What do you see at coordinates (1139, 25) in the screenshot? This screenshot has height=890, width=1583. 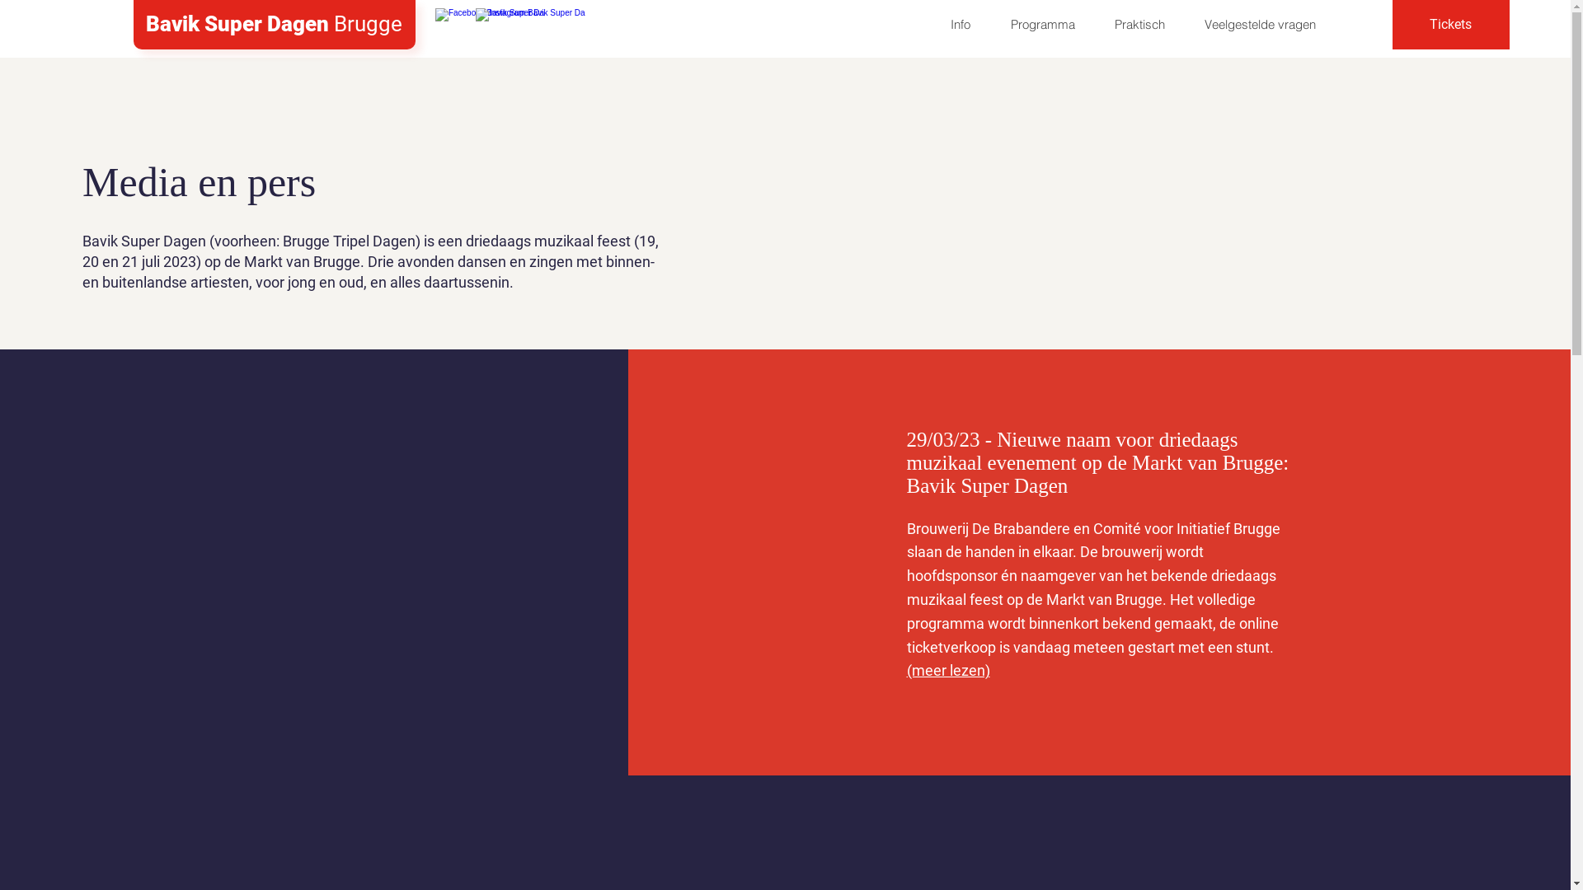 I see `Praktisch` at bounding box center [1139, 25].